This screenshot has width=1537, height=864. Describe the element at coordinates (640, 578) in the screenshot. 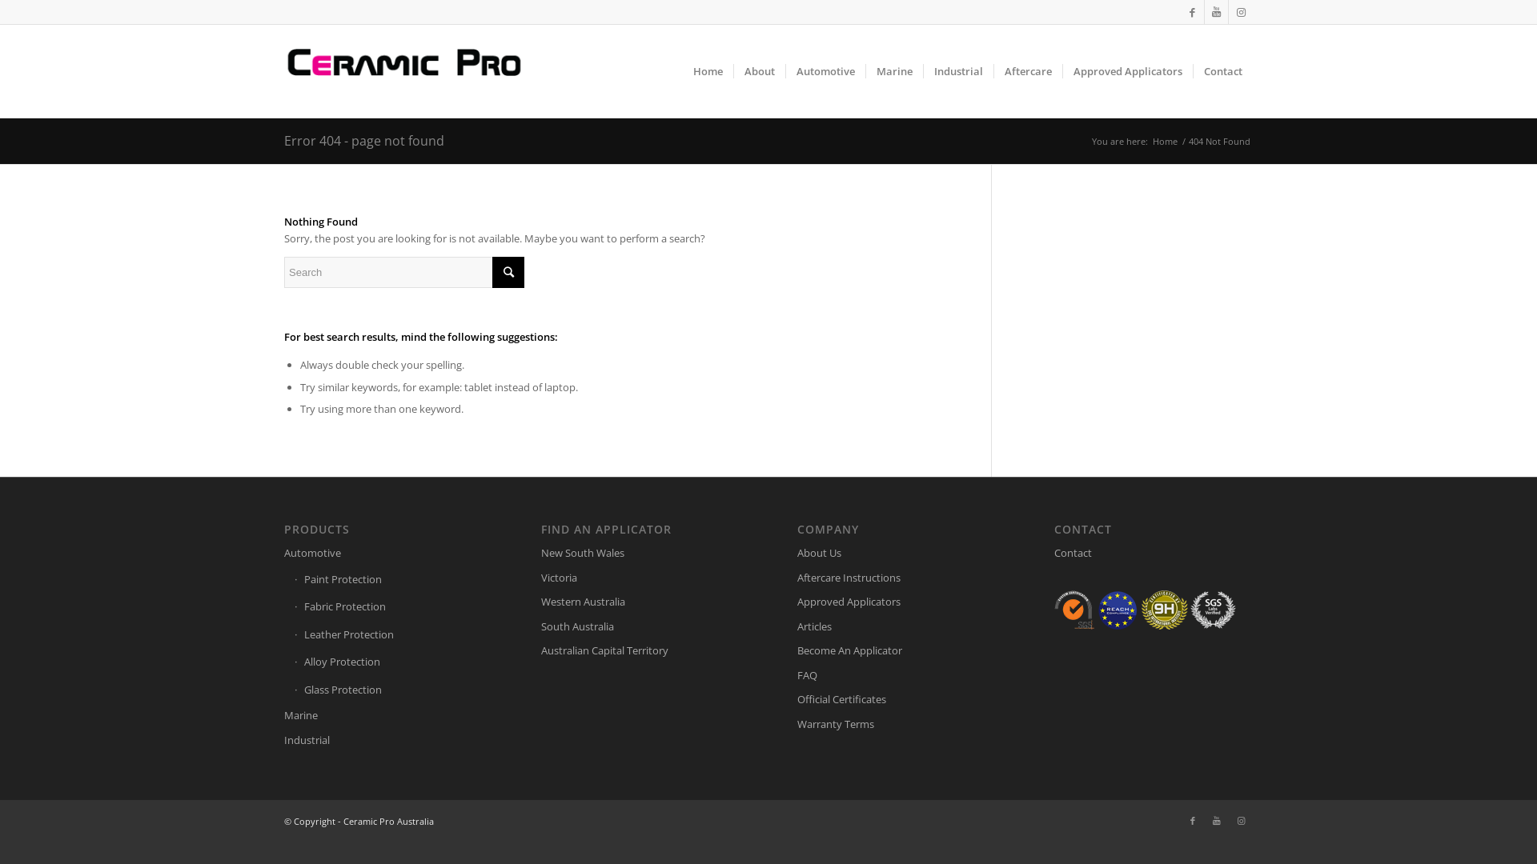

I see `Victoria` at that location.